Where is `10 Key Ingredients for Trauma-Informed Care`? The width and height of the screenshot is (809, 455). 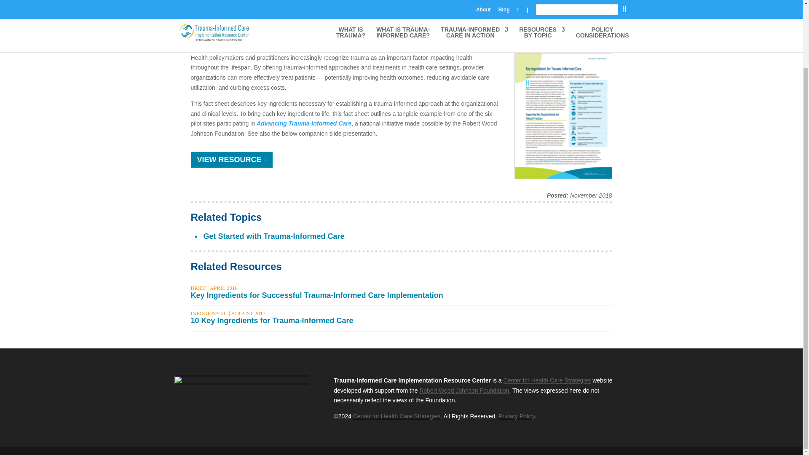
10 Key Ingredients for Trauma-Informed Care is located at coordinates (271, 320).